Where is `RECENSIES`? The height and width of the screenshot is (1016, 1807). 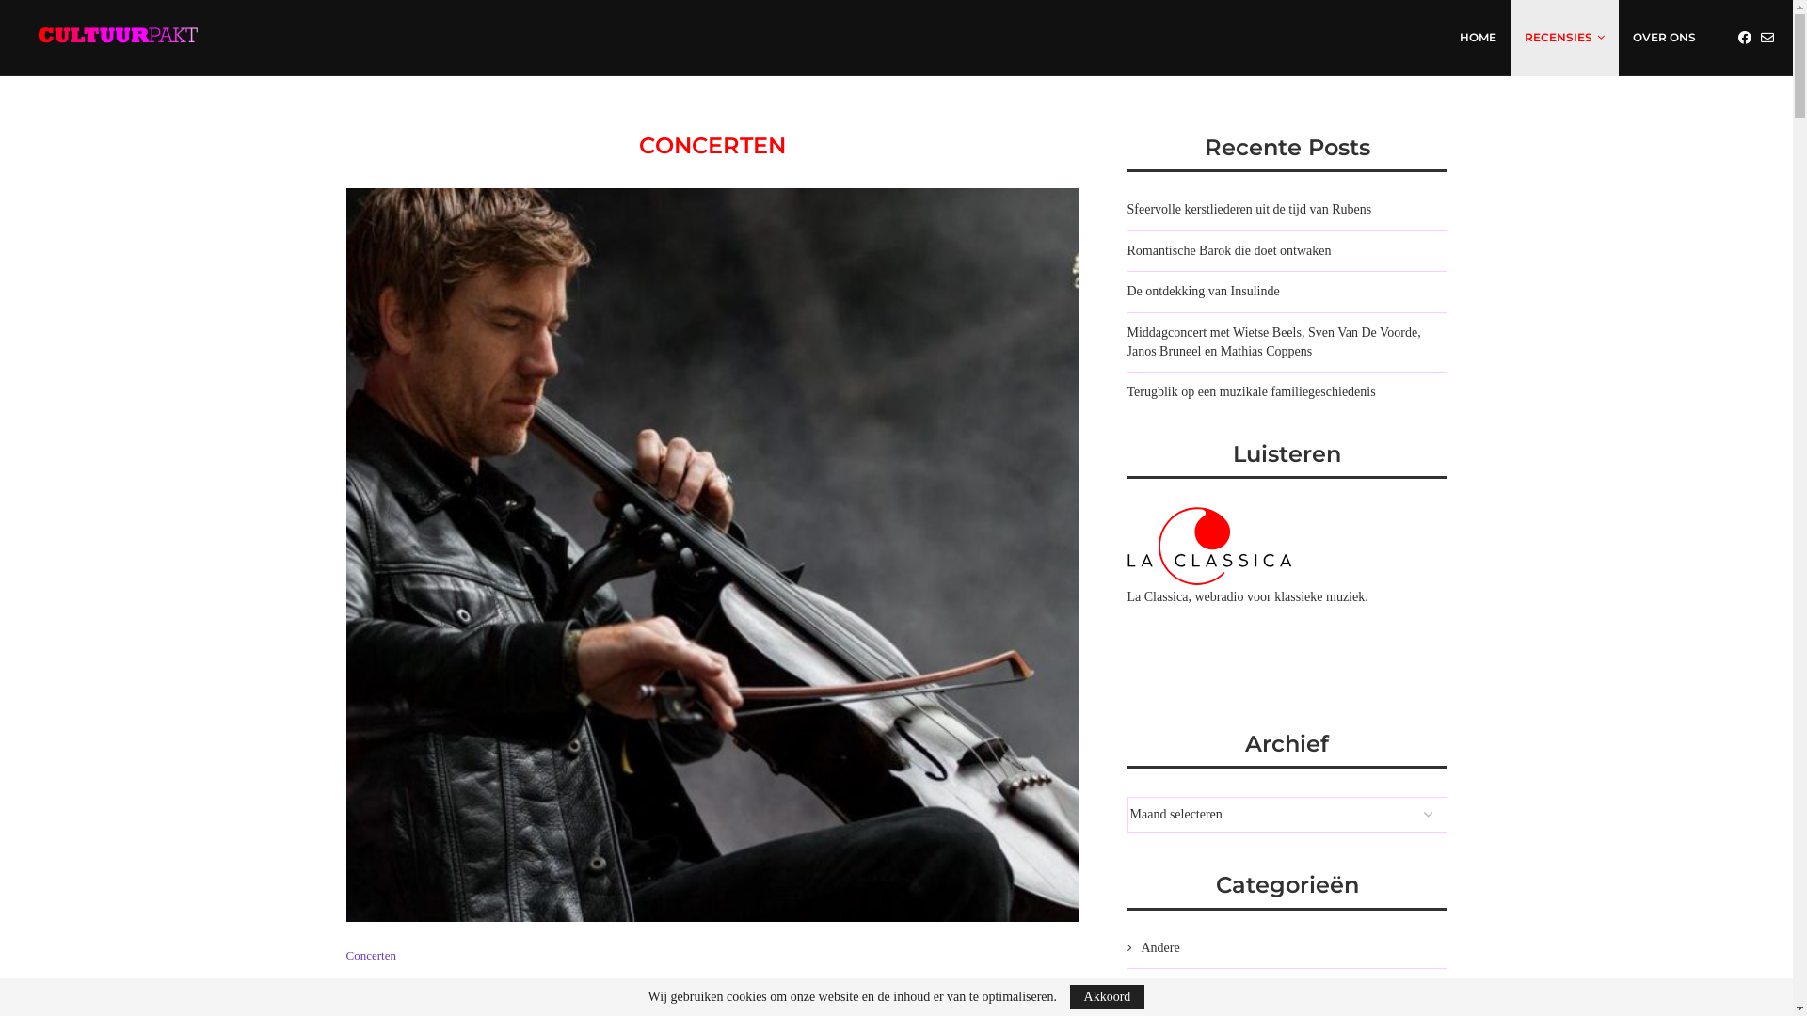
RECENSIES is located at coordinates (1564, 38).